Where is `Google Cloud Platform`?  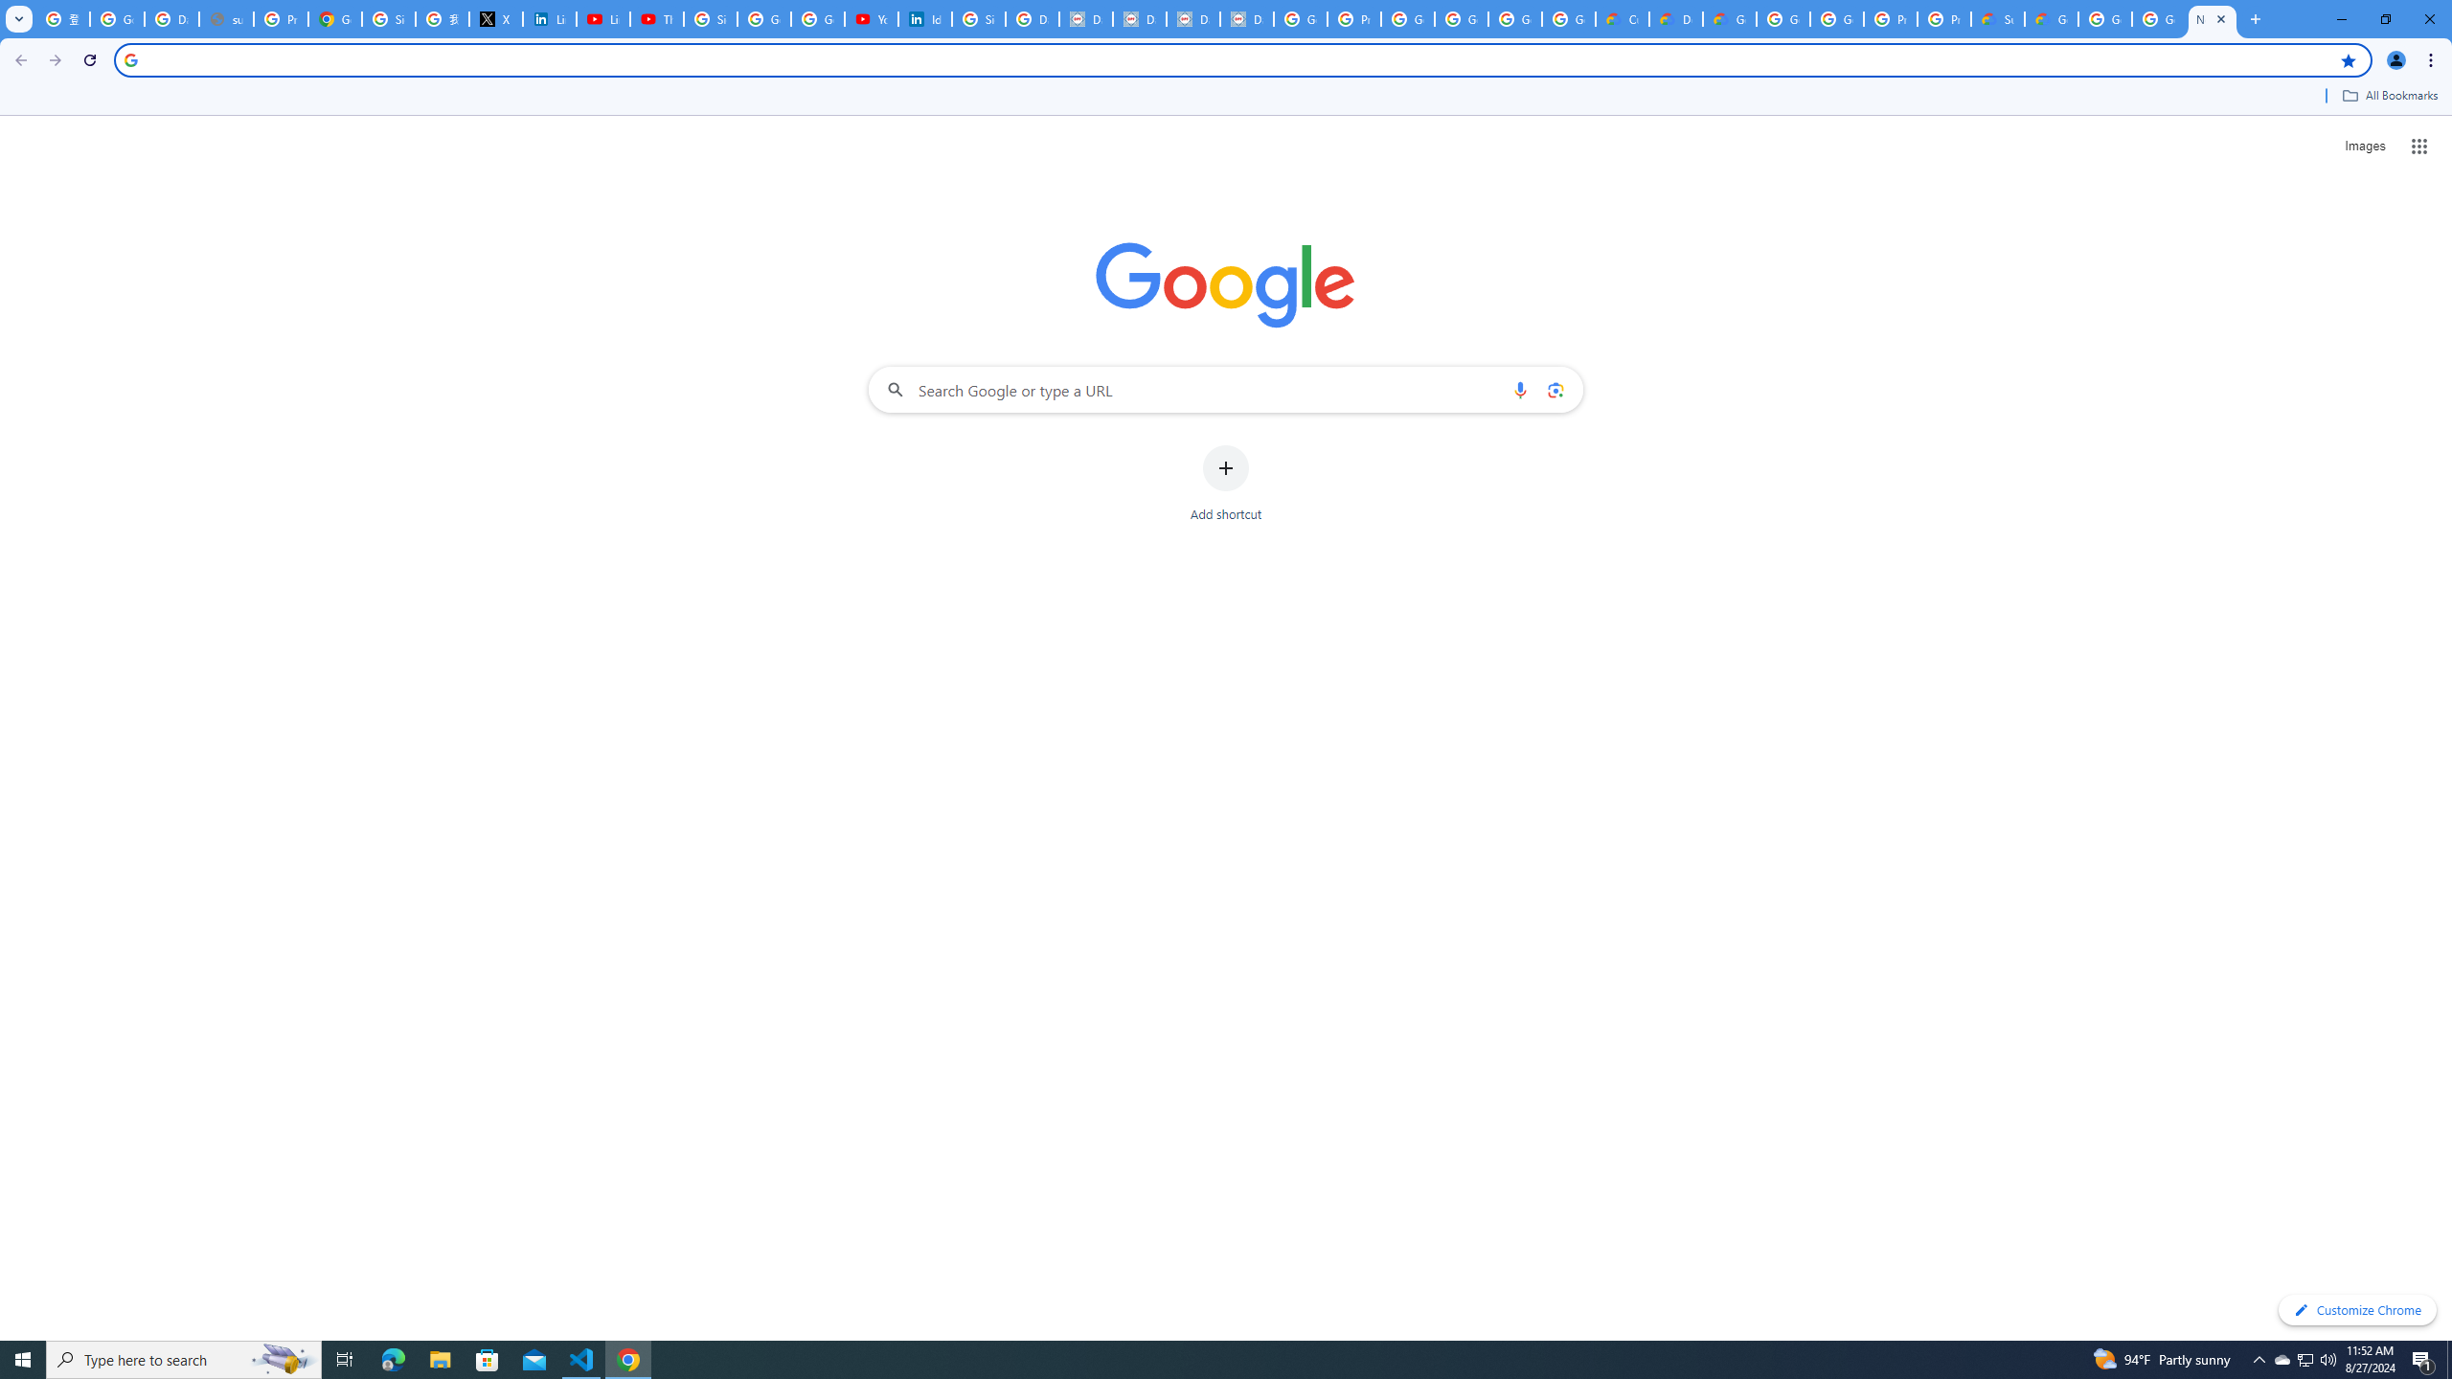 Google Cloud Platform is located at coordinates (2159, 19).